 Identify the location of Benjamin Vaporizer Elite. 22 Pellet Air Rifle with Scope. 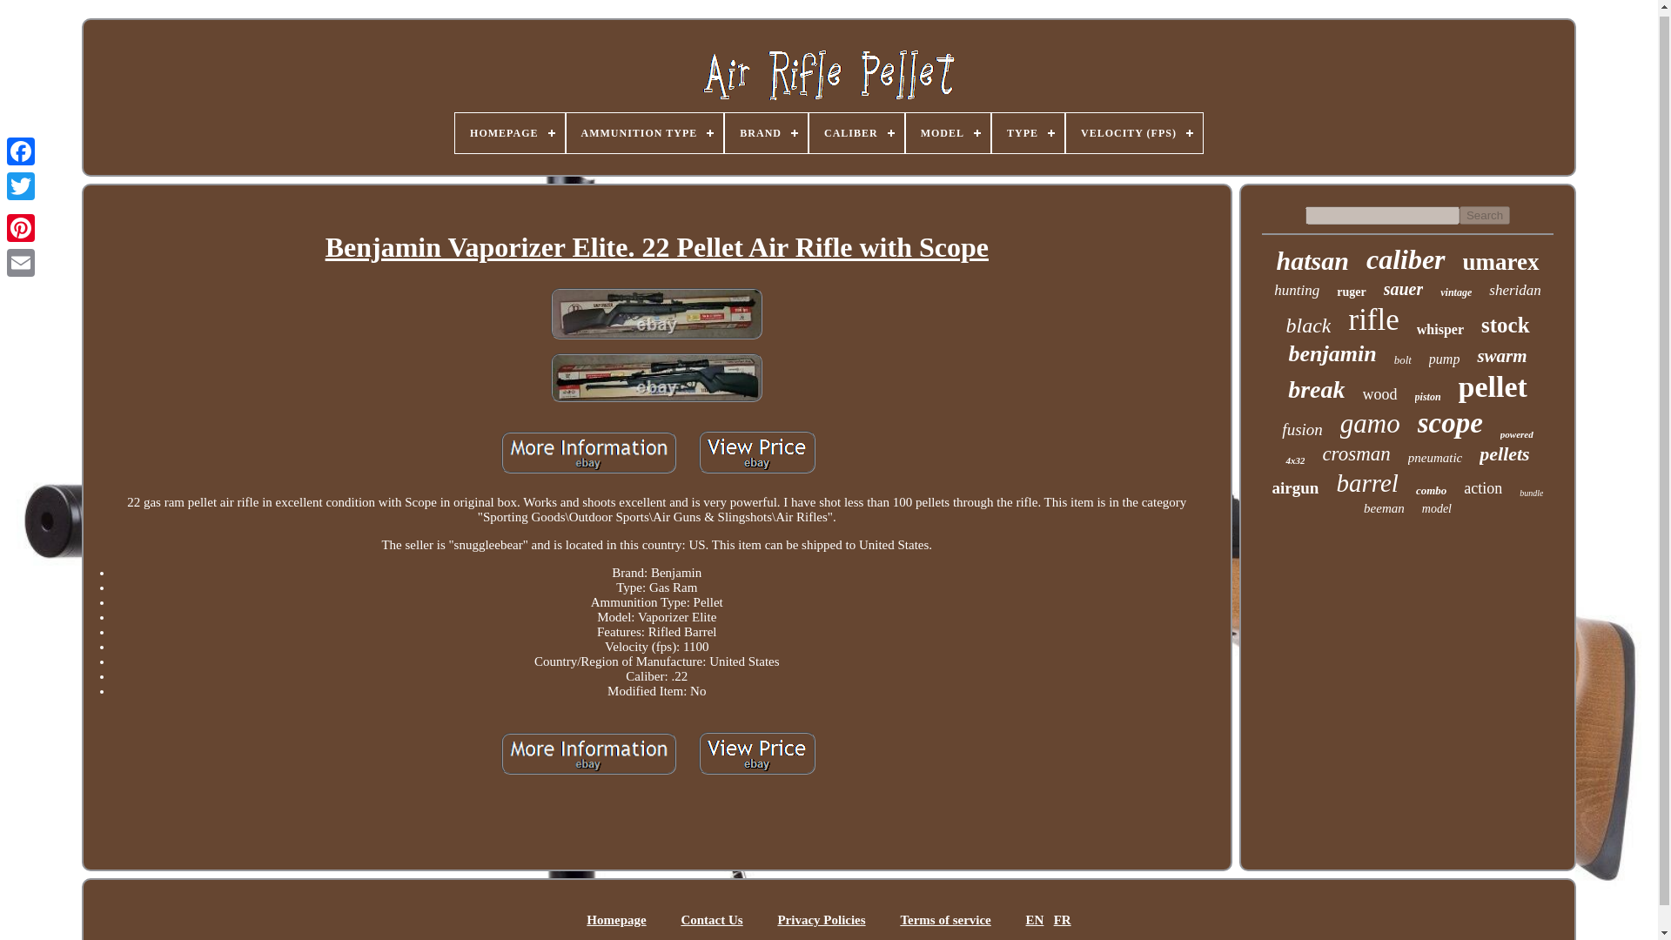
(588, 754).